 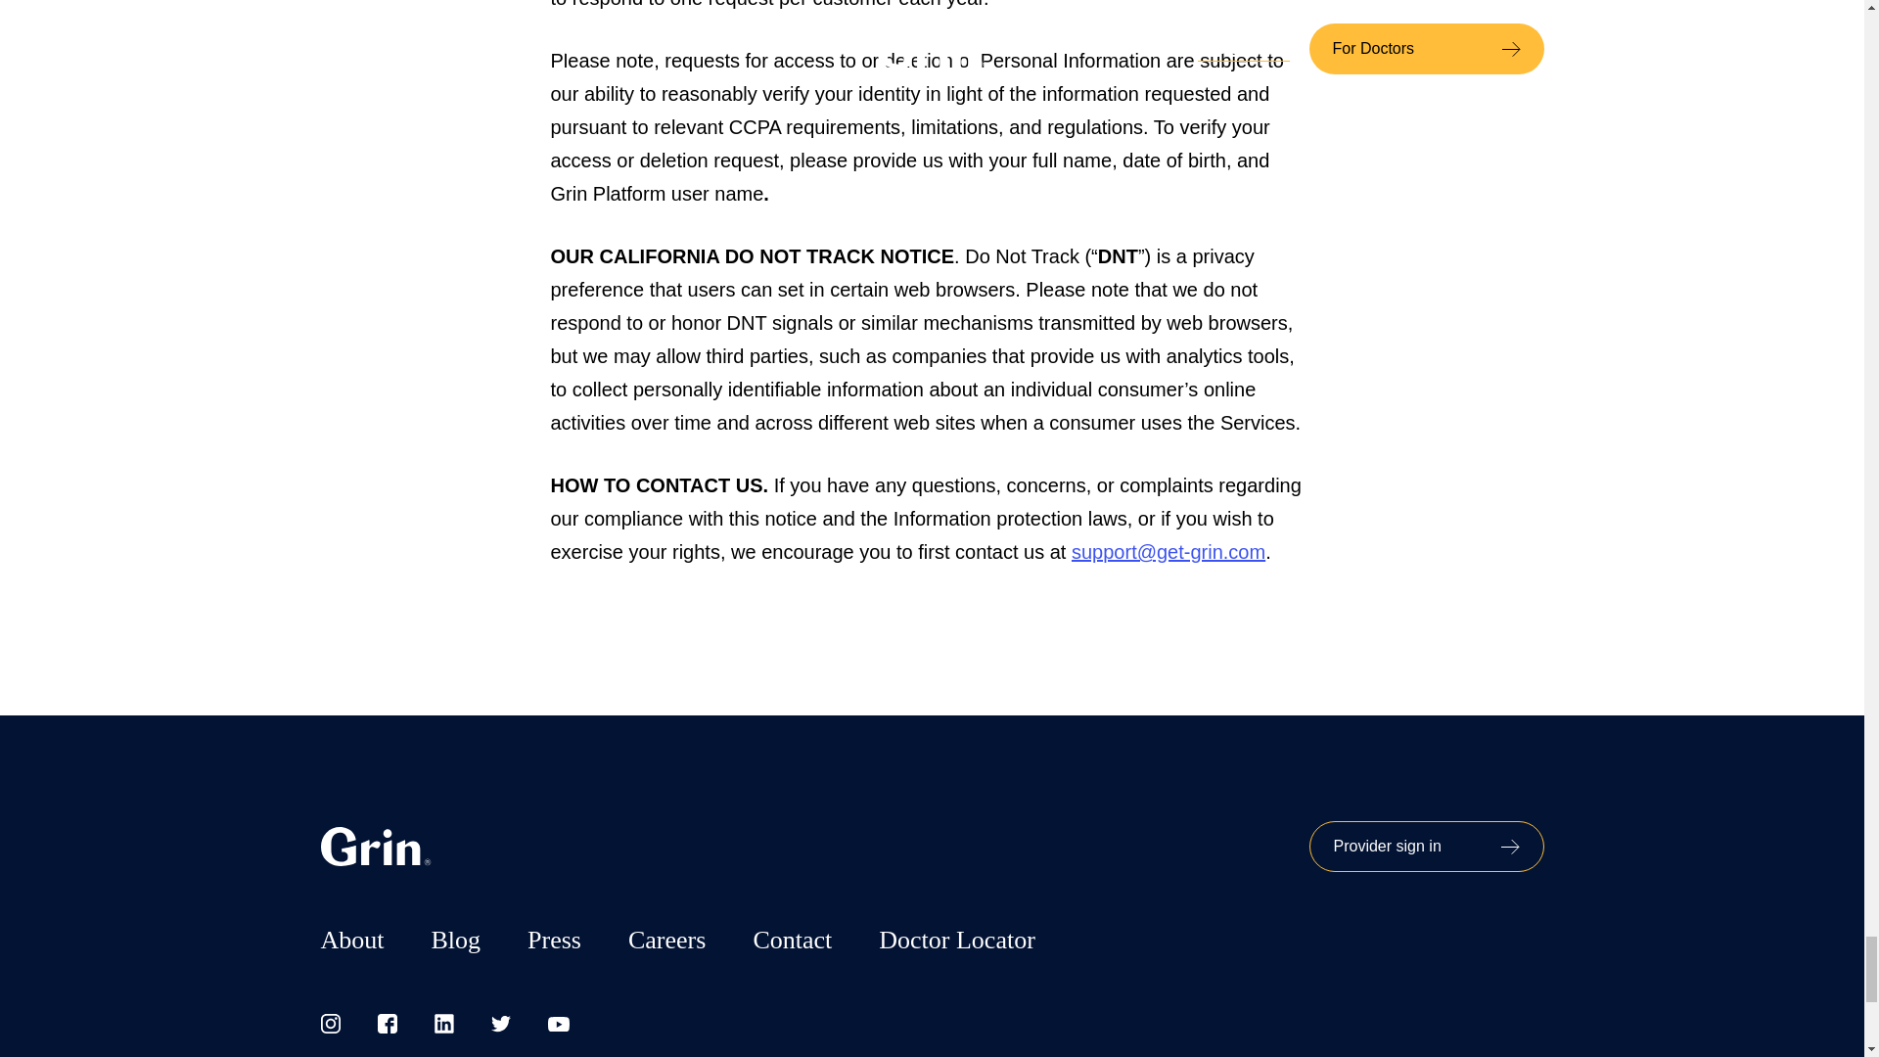 What do you see at coordinates (352, 940) in the screenshot?
I see `About` at bounding box center [352, 940].